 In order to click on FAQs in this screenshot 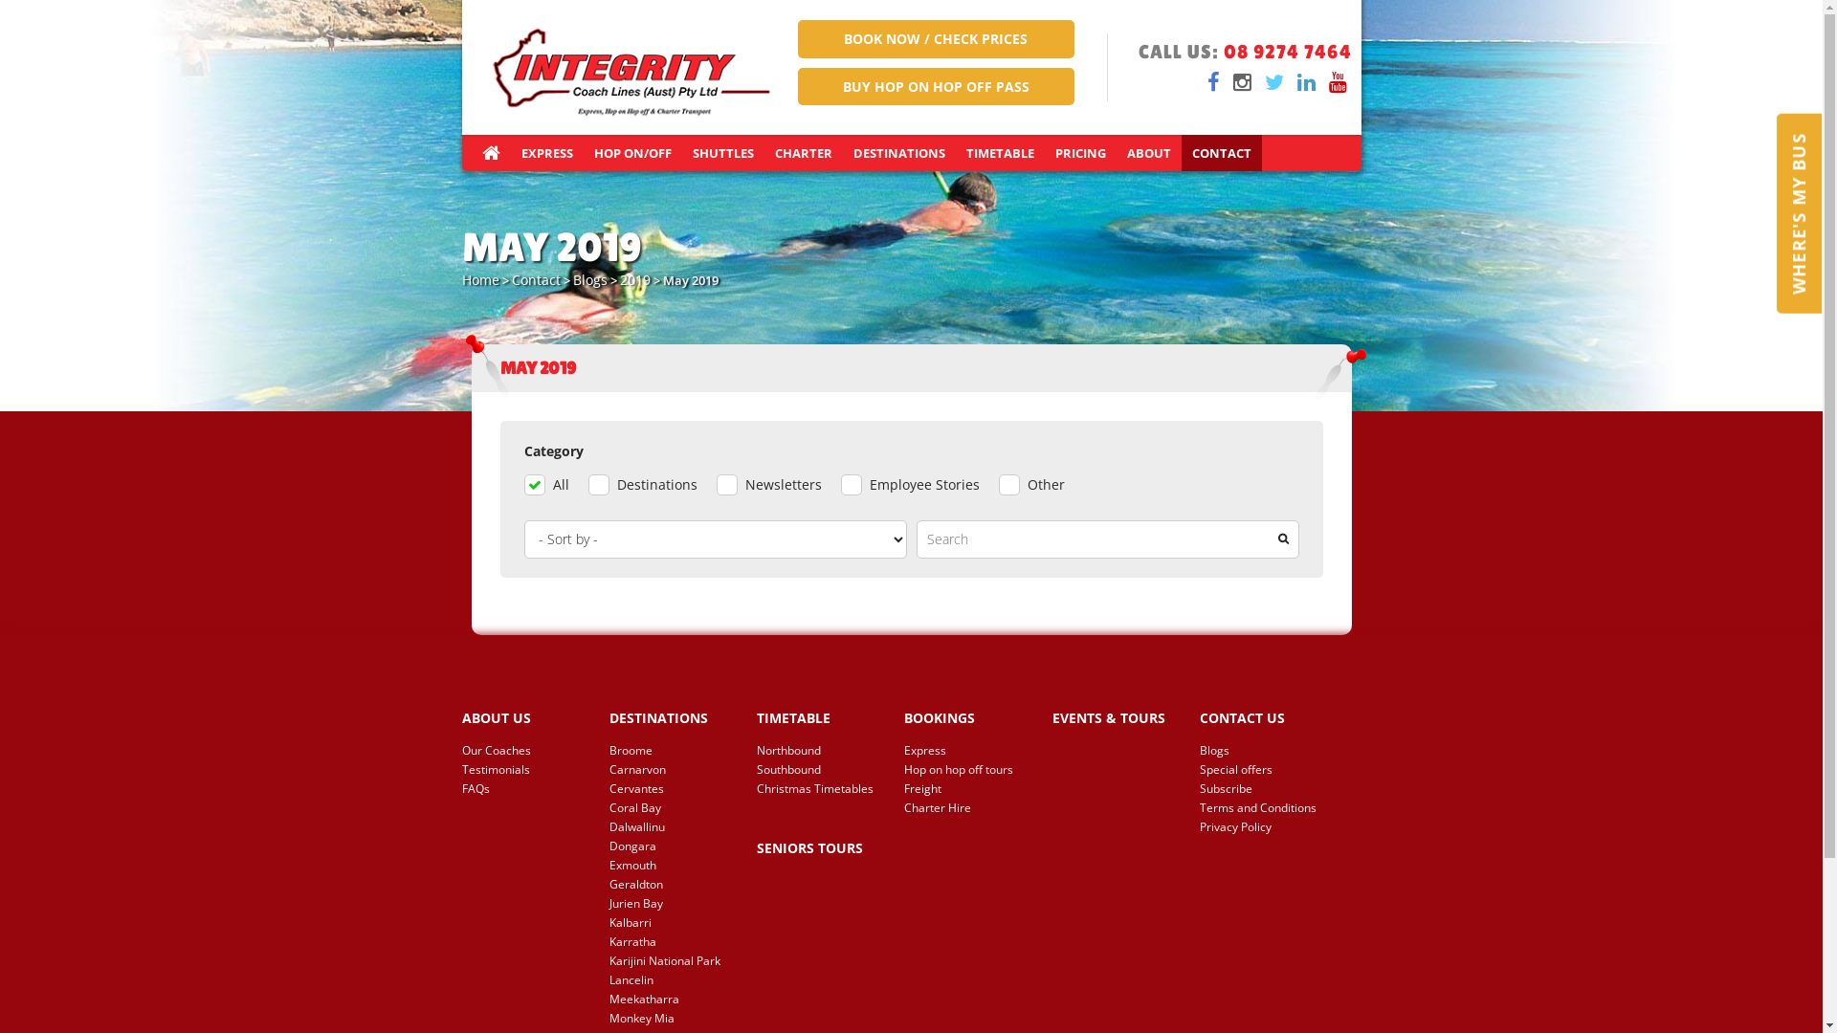, I will do `click(525, 789)`.